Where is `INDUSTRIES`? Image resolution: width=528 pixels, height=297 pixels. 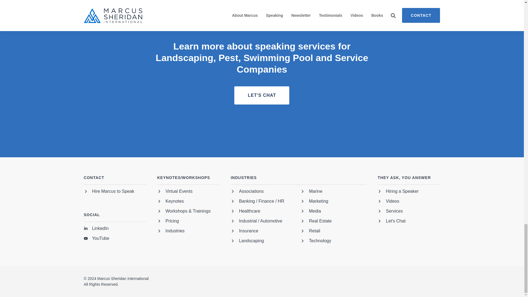
INDUSTRIES is located at coordinates (299, 180).